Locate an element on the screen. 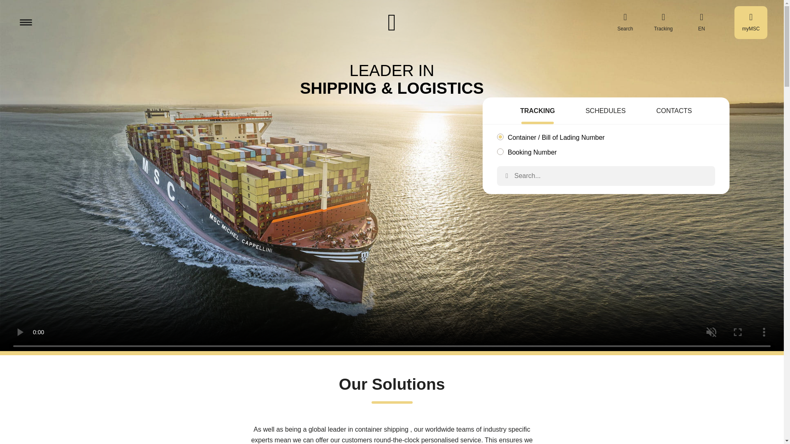  CONTACTS is located at coordinates (674, 112).